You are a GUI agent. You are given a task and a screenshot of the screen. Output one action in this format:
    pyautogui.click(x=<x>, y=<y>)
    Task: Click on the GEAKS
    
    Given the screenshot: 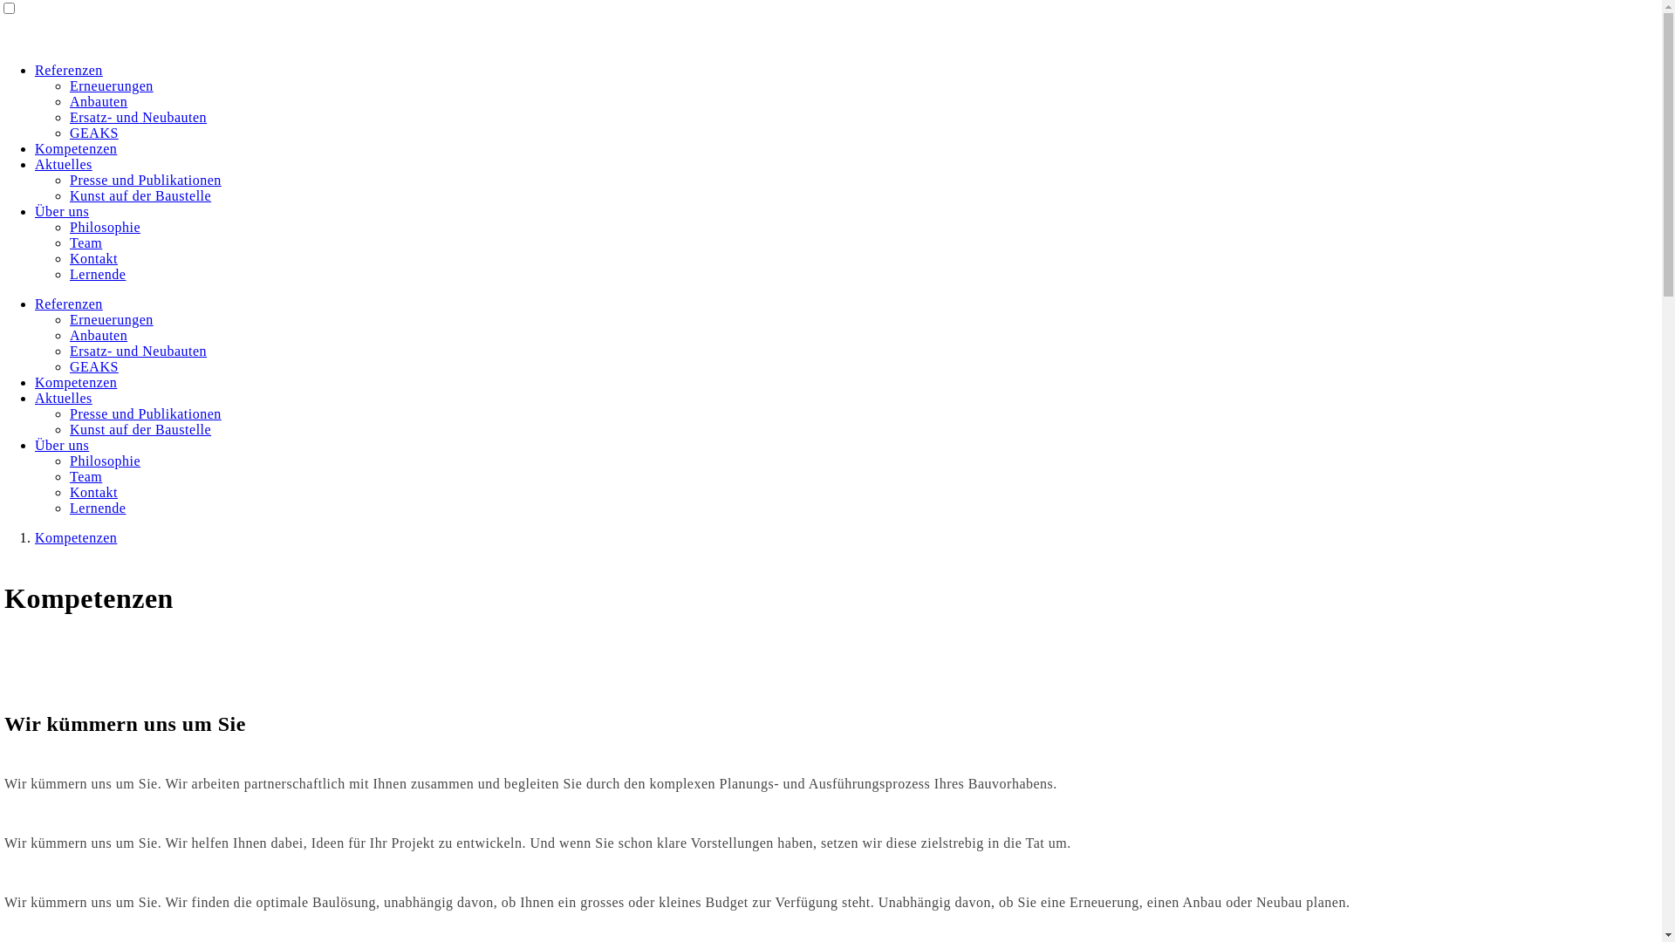 What is the action you would take?
    pyautogui.click(x=94, y=366)
    